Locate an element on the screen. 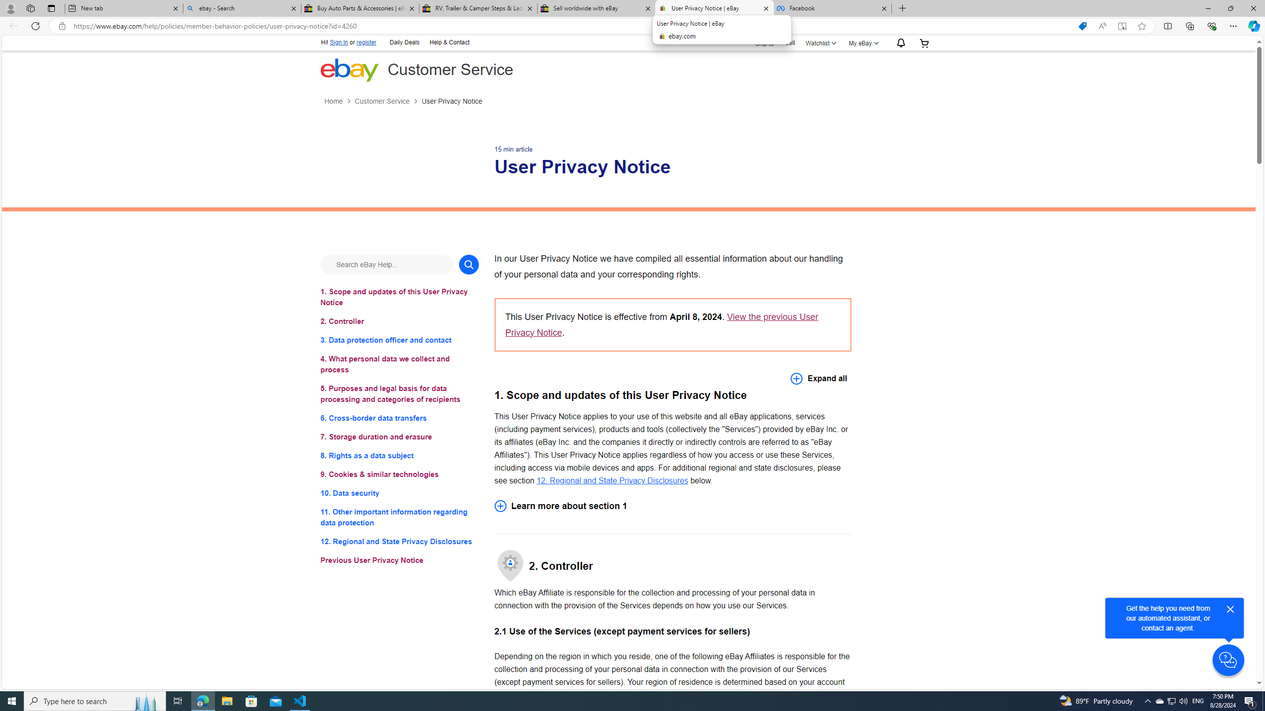 Image resolution: width=1265 pixels, height=711 pixels. Previous User Privacy Notice is located at coordinates (399, 561).